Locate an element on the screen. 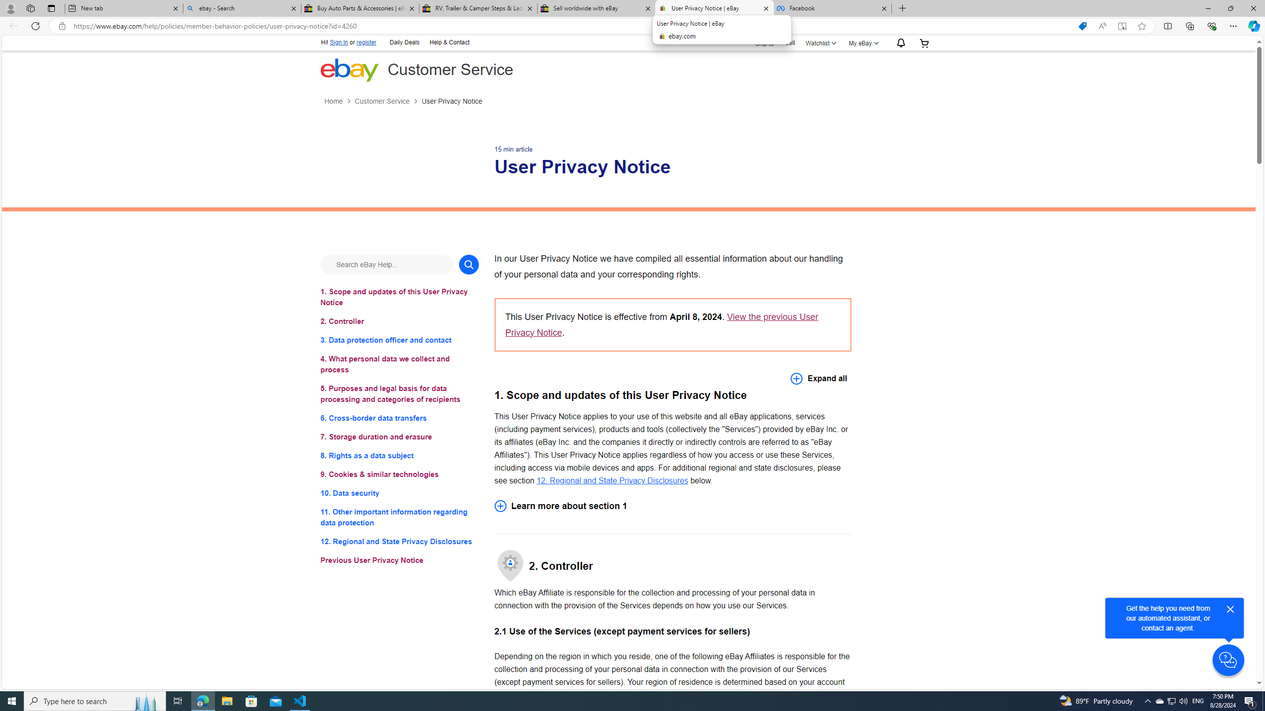 Image resolution: width=1265 pixels, height=711 pixels. Previous User Privacy Notice is located at coordinates (399, 561).